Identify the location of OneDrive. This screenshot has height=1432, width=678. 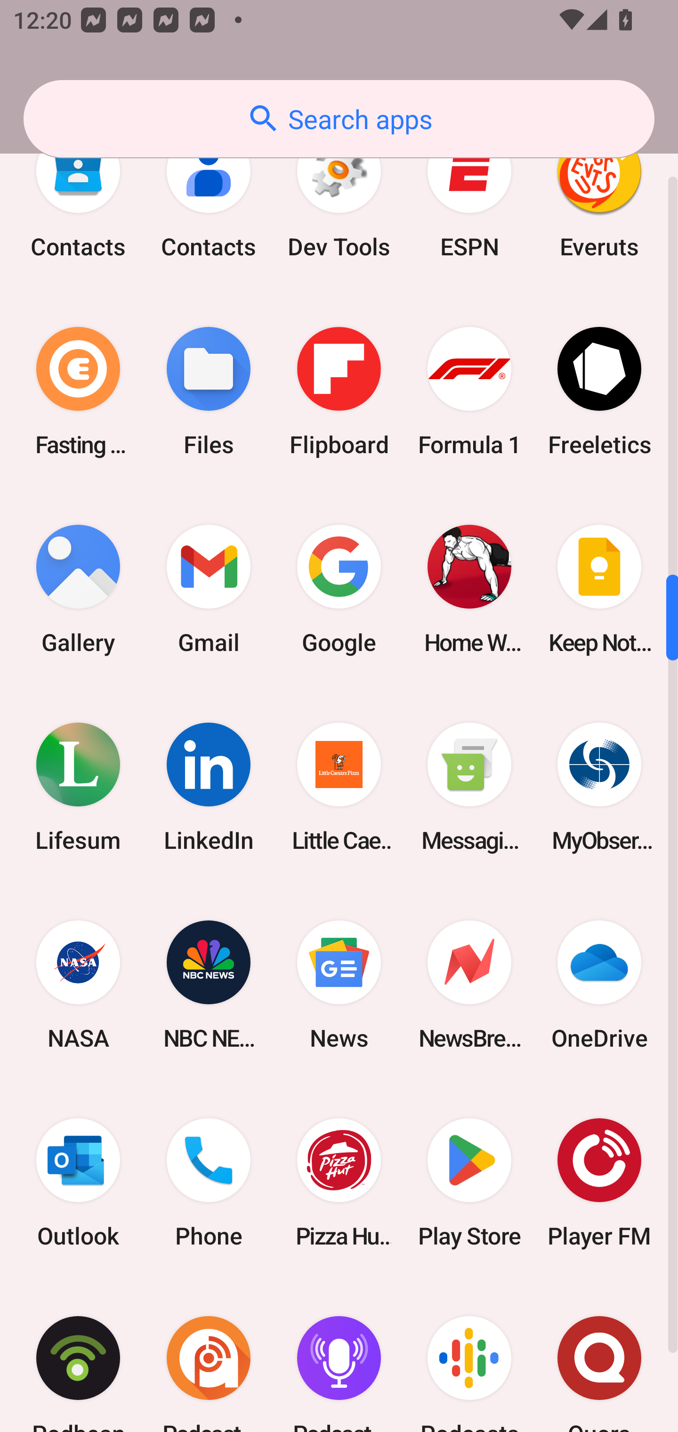
(599, 985).